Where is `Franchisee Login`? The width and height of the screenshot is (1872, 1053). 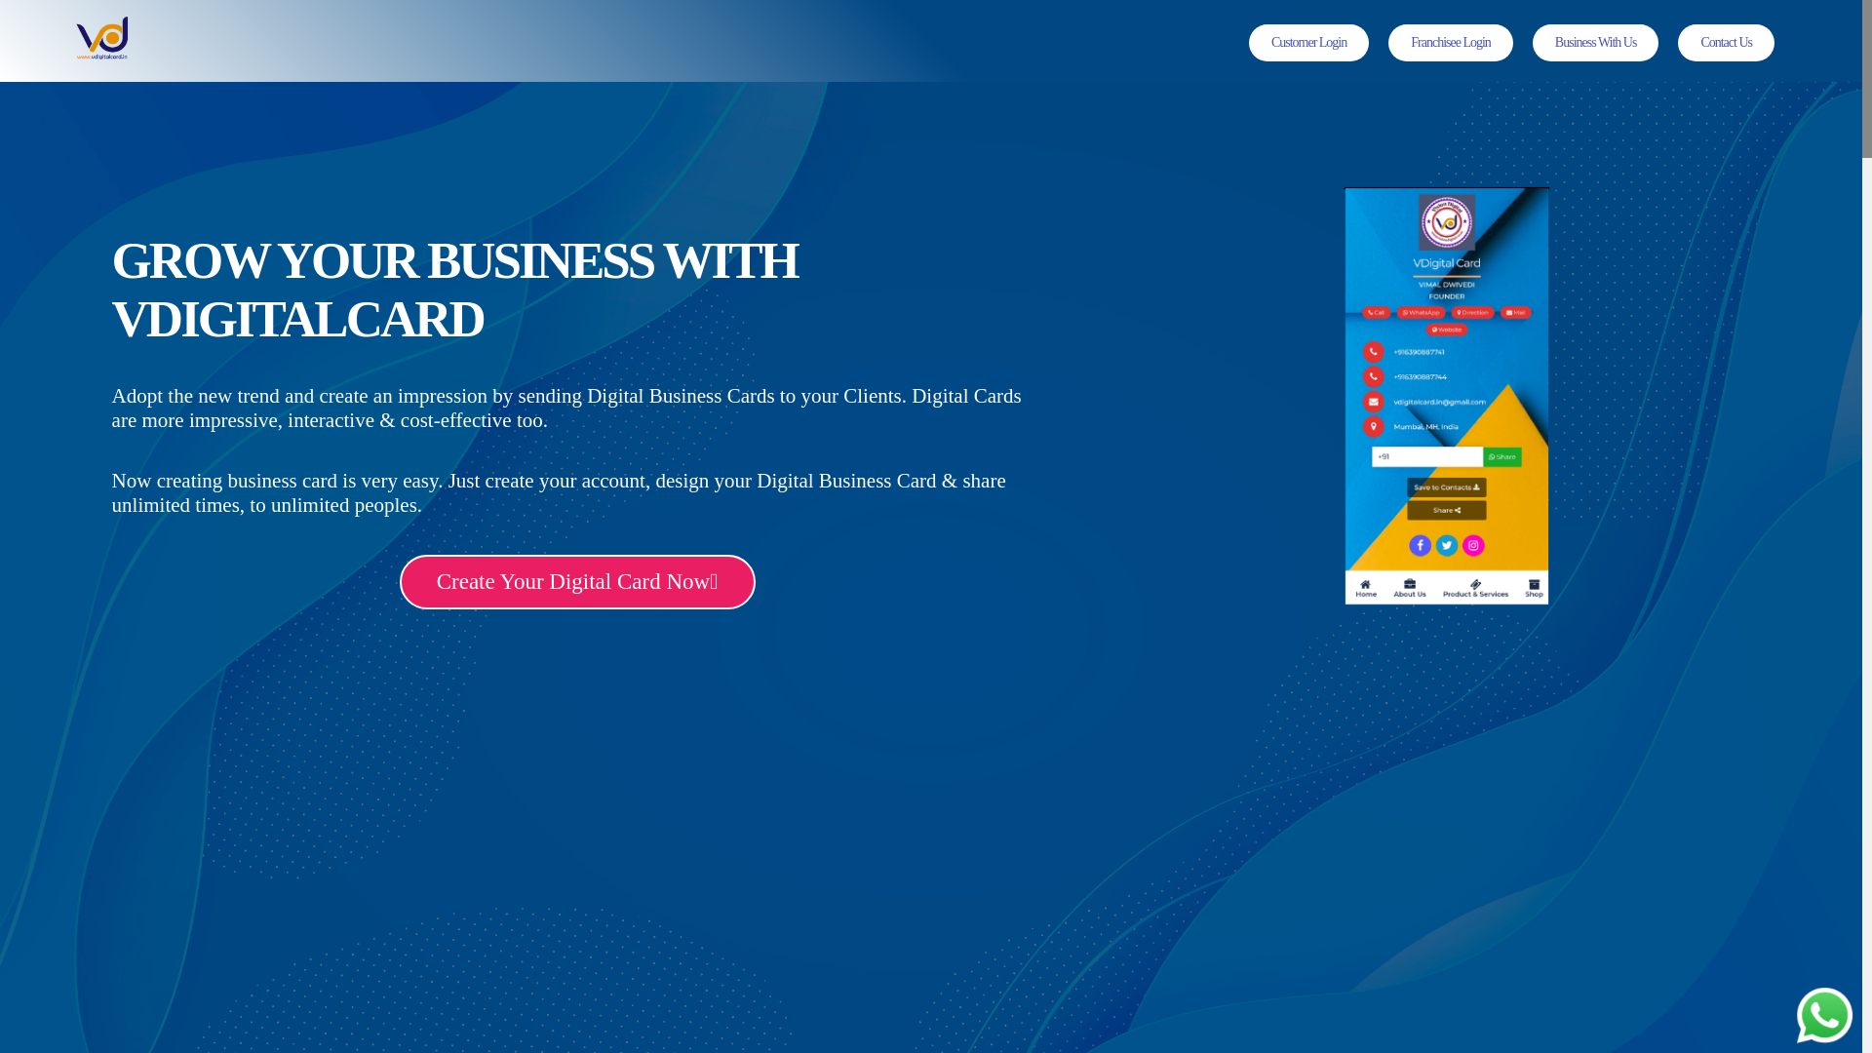
Franchisee Login is located at coordinates (1451, 43).